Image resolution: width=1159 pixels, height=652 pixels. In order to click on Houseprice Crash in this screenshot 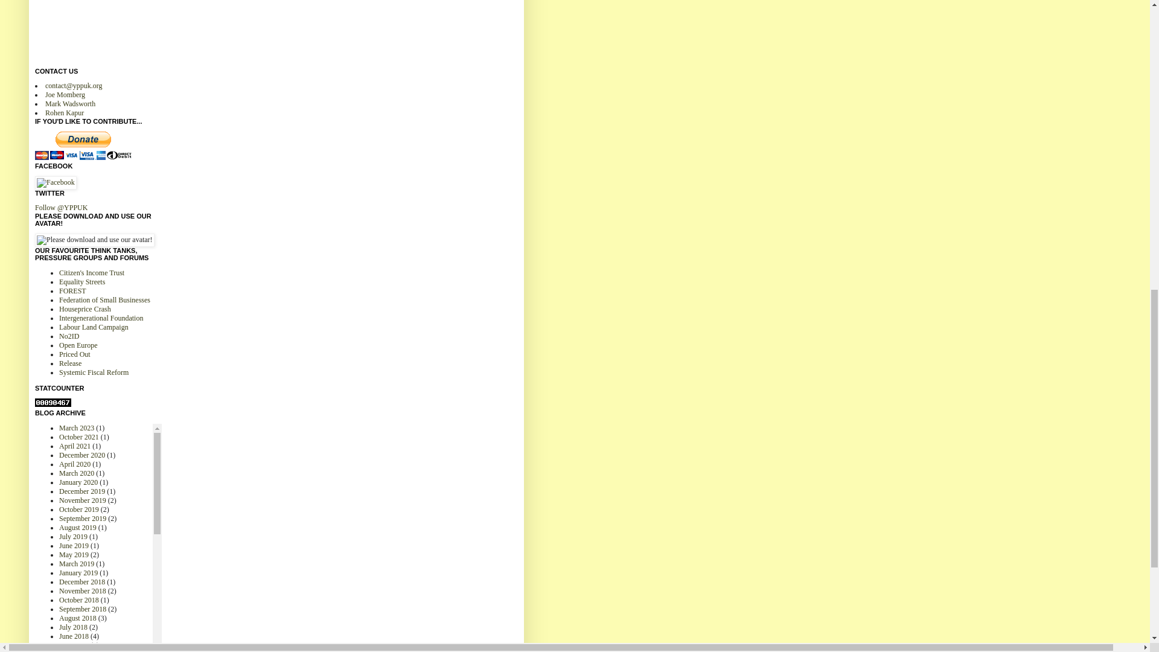, I will do `click(85, 309)`.